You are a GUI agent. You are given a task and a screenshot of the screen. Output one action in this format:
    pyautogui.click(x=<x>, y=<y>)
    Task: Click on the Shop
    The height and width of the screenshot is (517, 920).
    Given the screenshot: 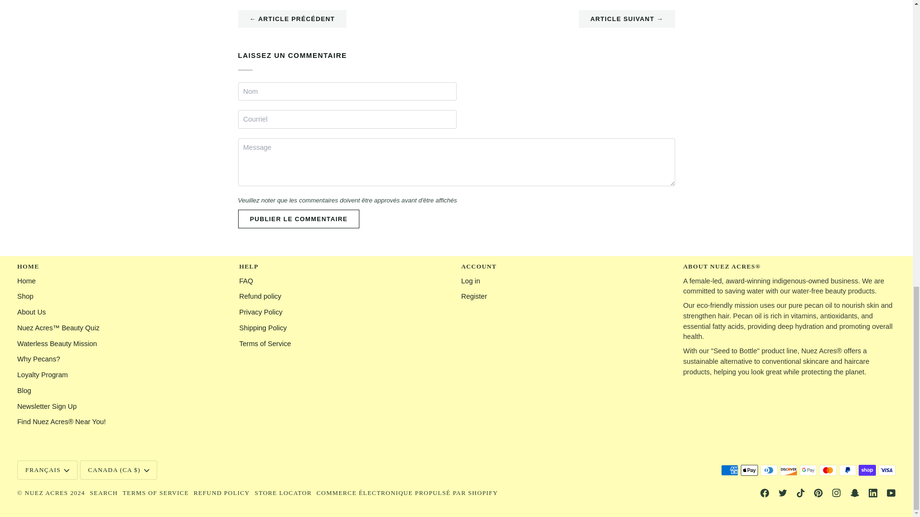 What is the action you would take?
    pyautogui.click(x=25, y=296)
    